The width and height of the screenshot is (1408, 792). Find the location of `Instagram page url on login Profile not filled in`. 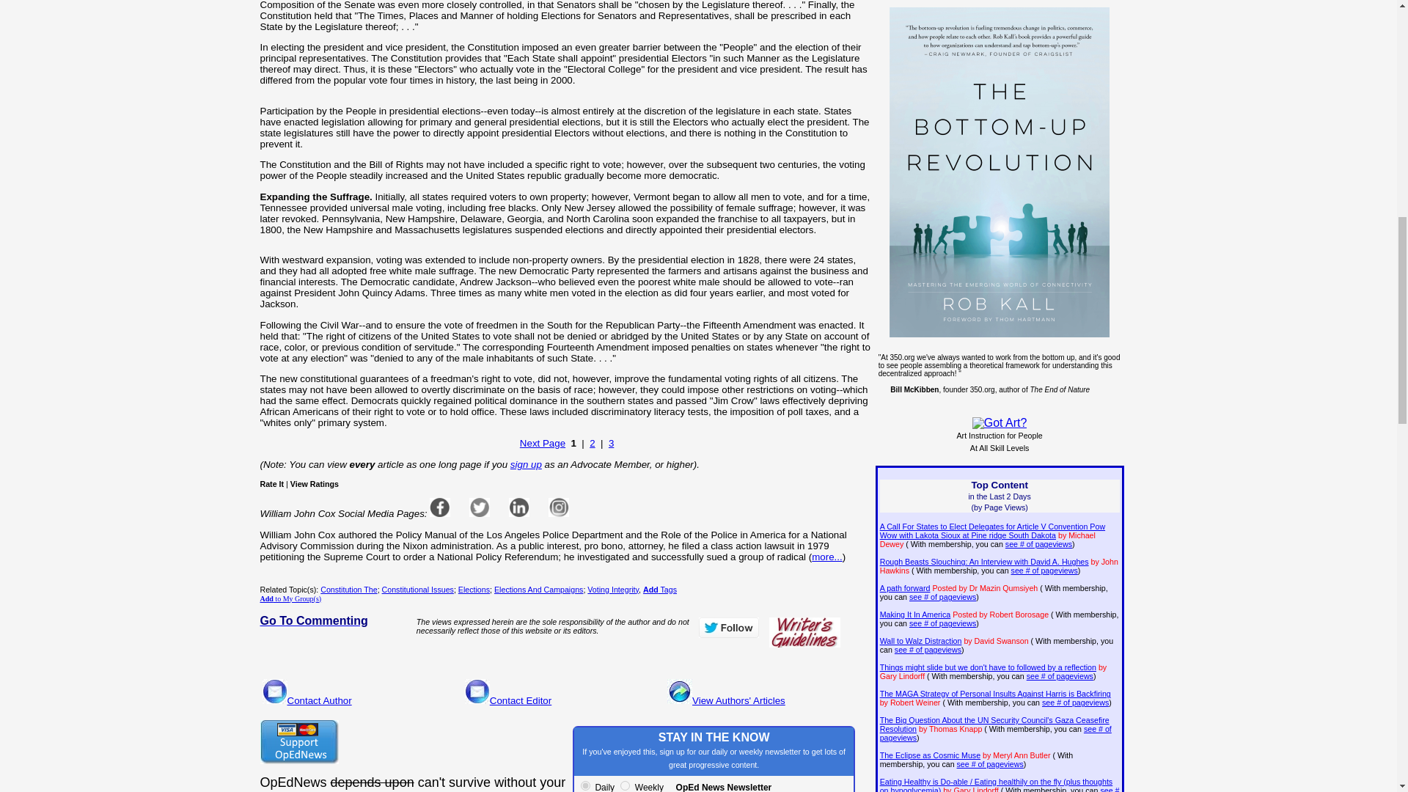

Instagram page url on login Profile not filled in is located at coordinates (559, 507).